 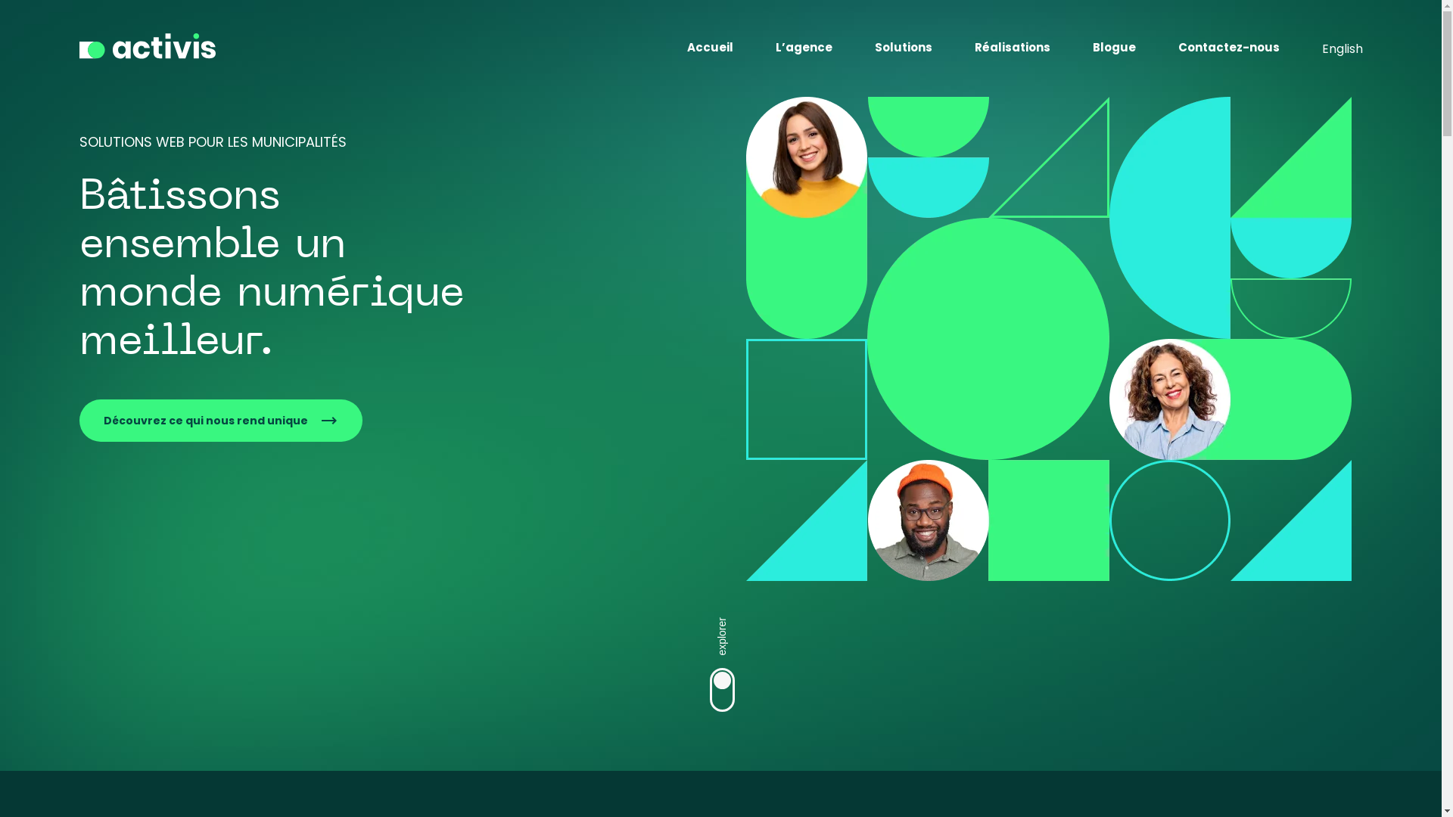 What do you see at coordinates (1228, 50) in the screenshot?
I see `Contactez-nous` at bounding box center [1228, 50].